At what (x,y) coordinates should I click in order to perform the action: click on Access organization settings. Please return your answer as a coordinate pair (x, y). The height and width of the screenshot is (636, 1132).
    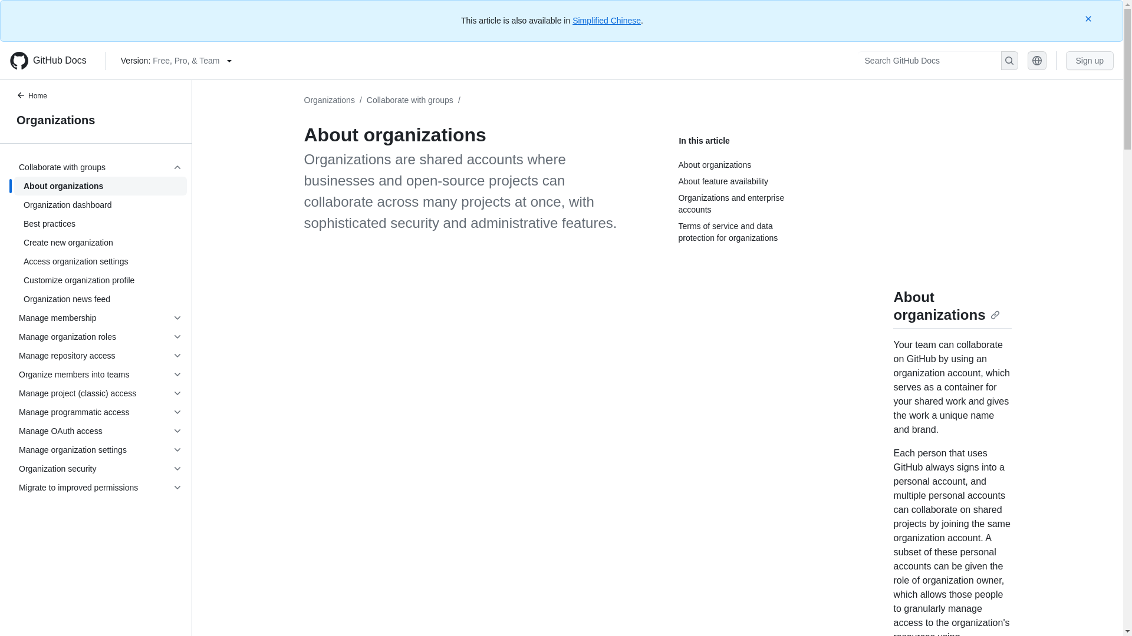
    Looking at the image, I should click on (100, 261).